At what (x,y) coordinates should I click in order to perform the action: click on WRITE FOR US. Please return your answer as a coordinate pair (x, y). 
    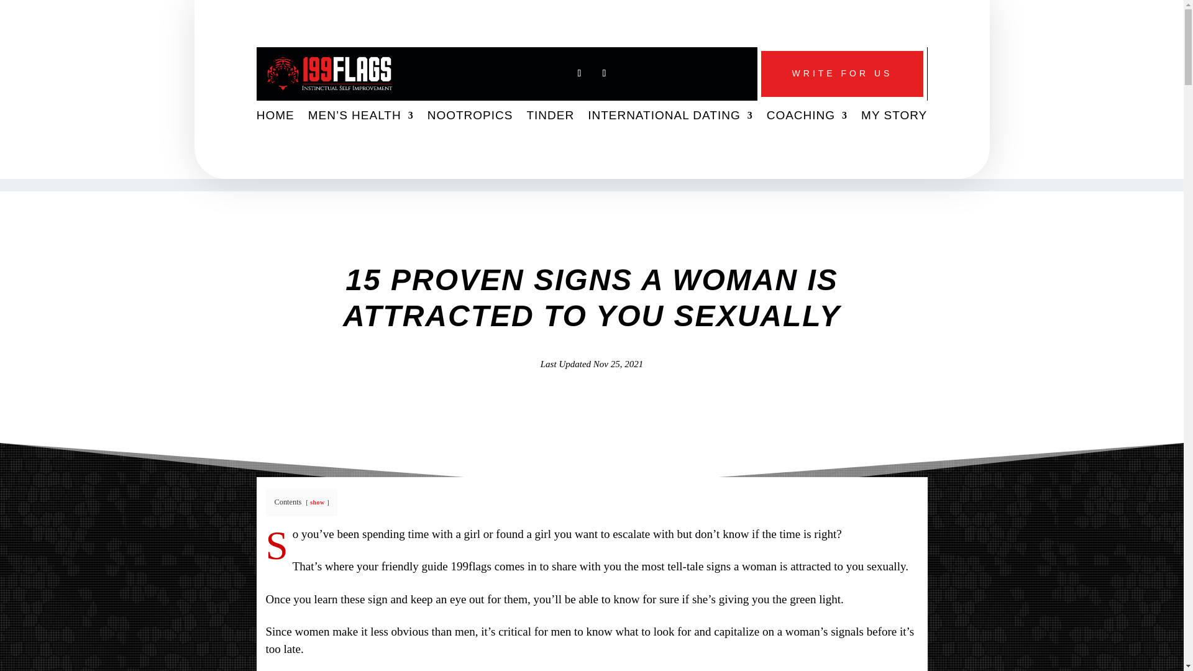
    Looking at the image, I should click on (843, 73).